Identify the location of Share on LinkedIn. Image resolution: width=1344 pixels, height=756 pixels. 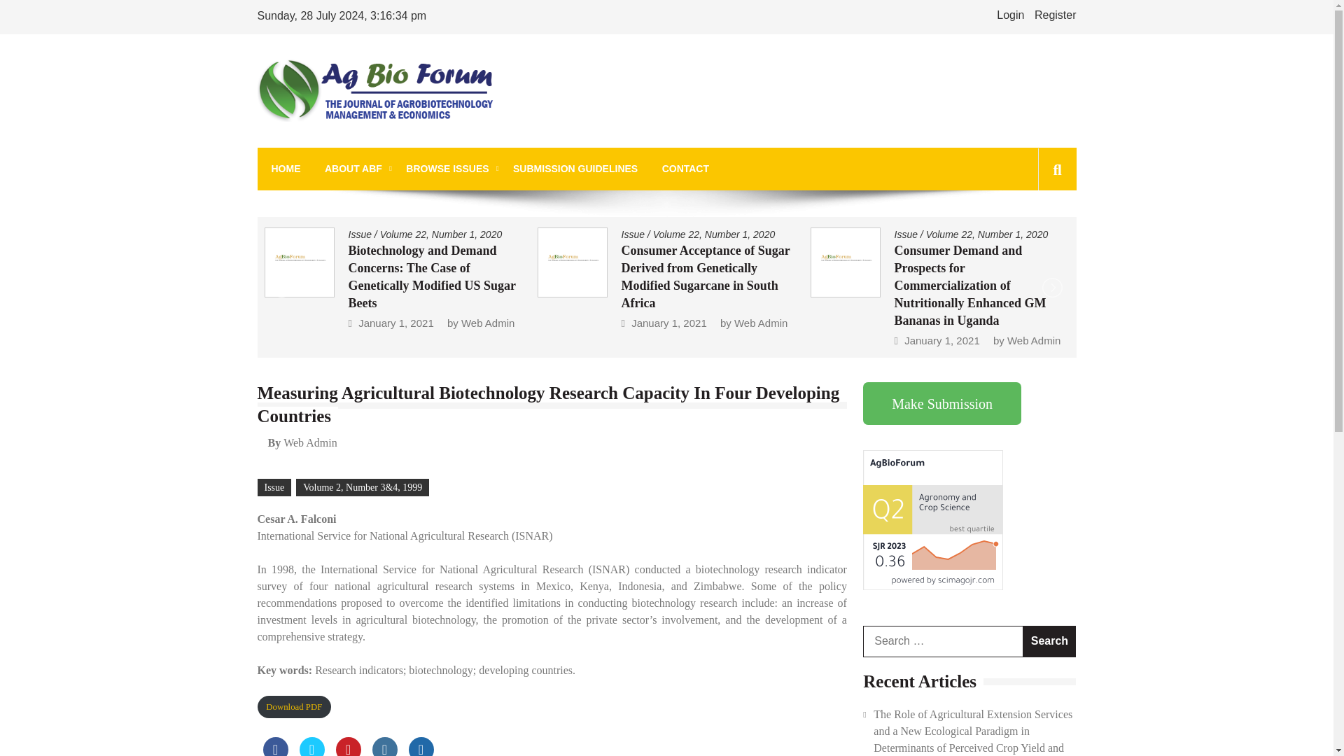
(385, 746).